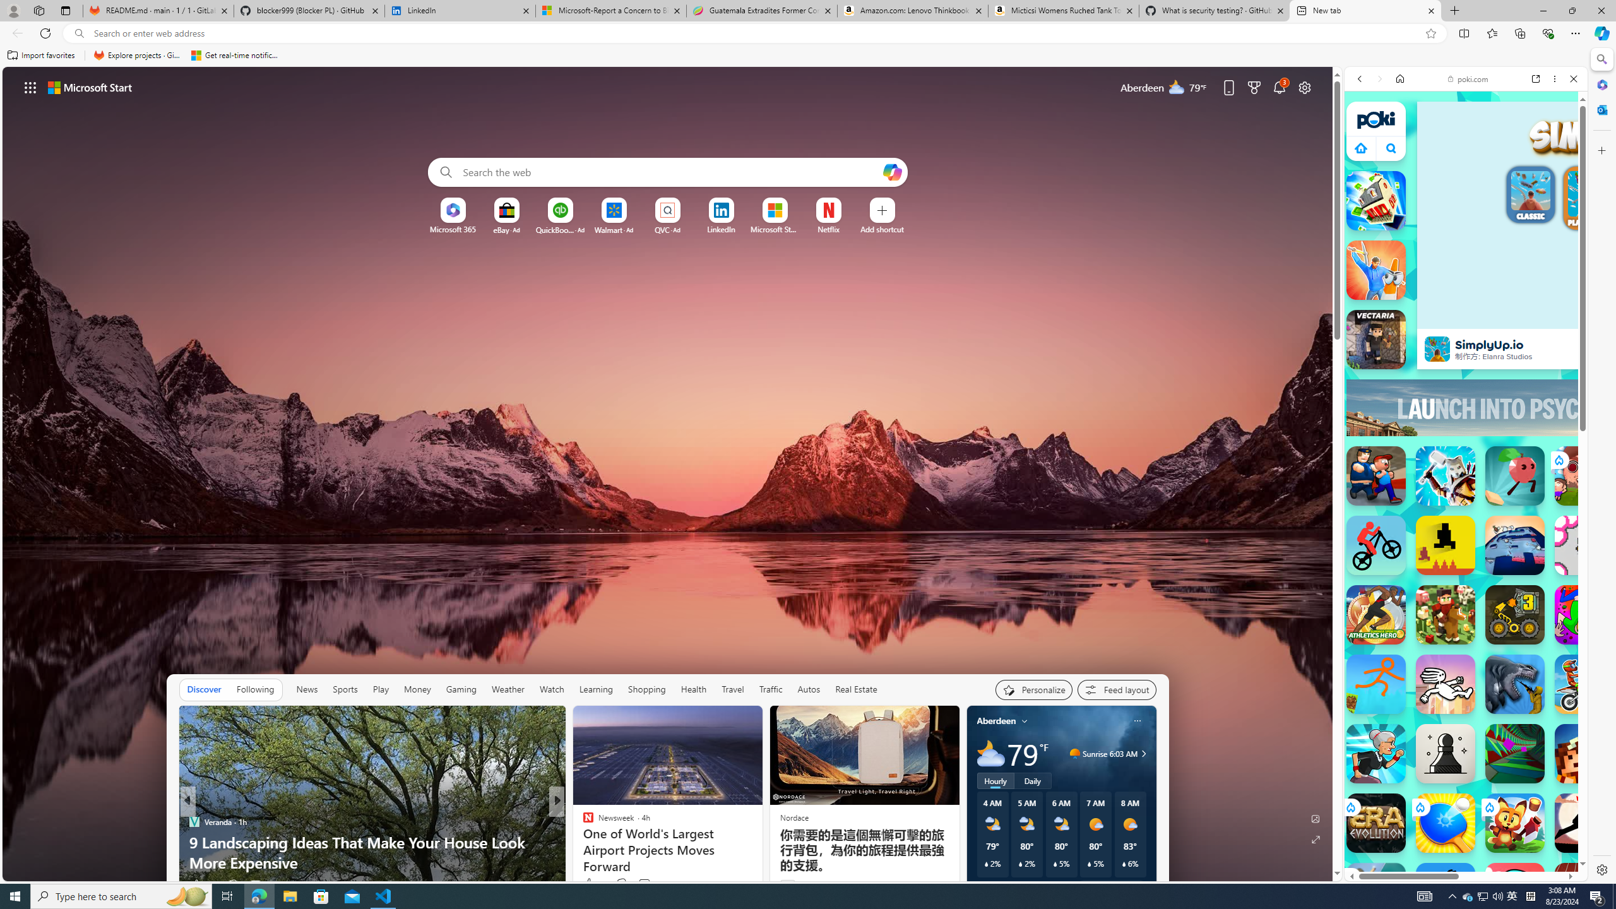 This screenshot has width=1616, height=909. Describe the element at coordinates (1515, 754) in the screenshot. I see `Tunnel Rush` at that location.